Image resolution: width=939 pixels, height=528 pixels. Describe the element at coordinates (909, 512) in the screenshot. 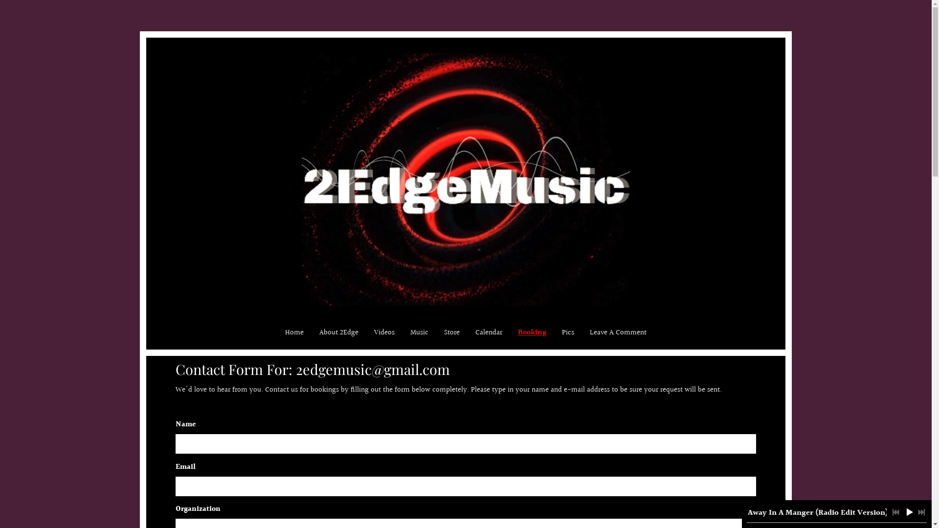

I see `Play` at that location.